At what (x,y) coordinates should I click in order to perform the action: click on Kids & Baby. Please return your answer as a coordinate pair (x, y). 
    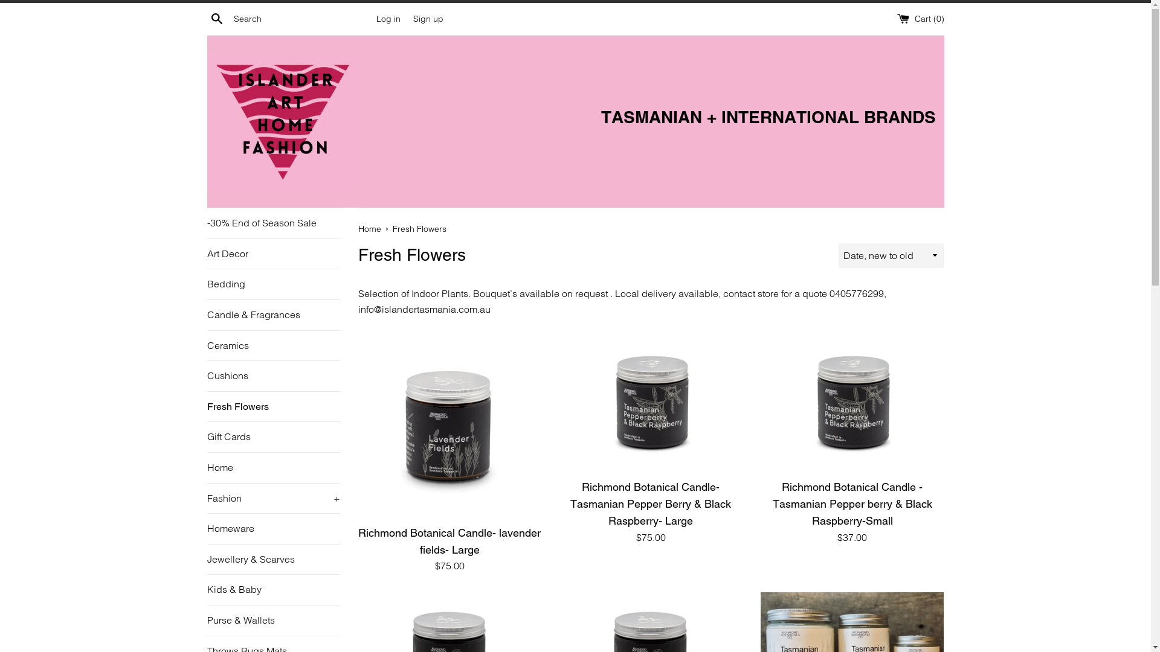
    Looking at the image, I should click on (273, 590).